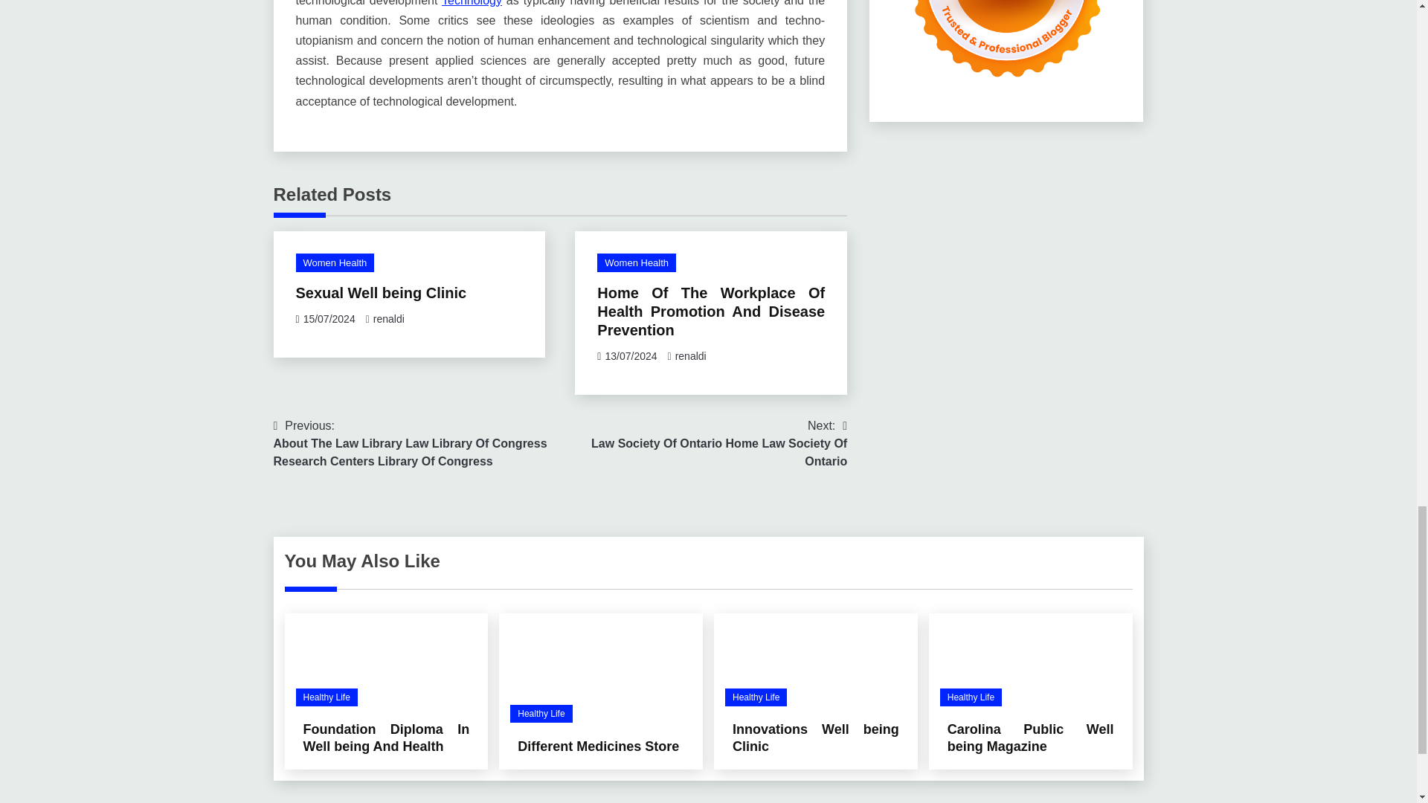  Describe the element at coordinates (703, 443) in the screenshot. I see `renaldi` at that location.